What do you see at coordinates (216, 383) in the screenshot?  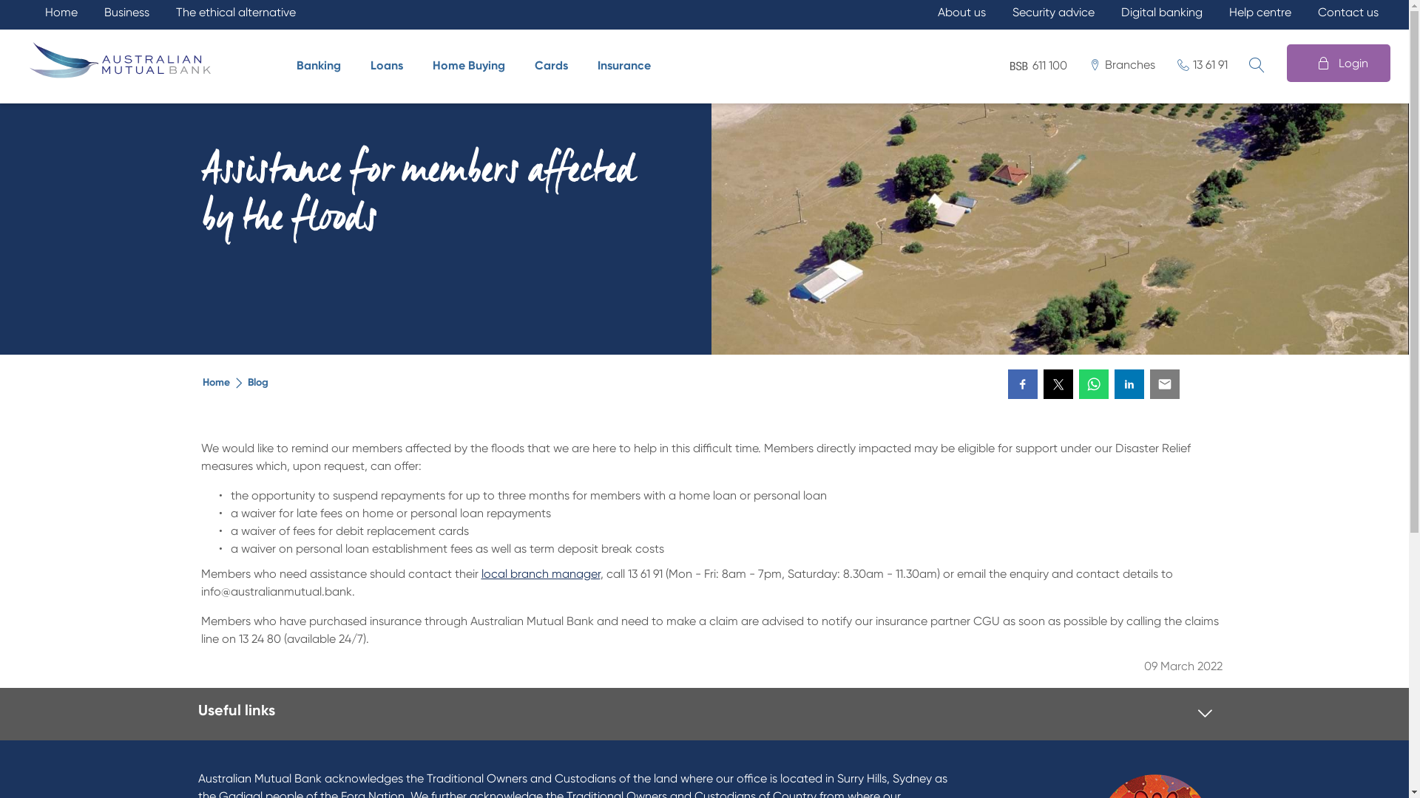 I see `Home` at bounding box center [216, 383].